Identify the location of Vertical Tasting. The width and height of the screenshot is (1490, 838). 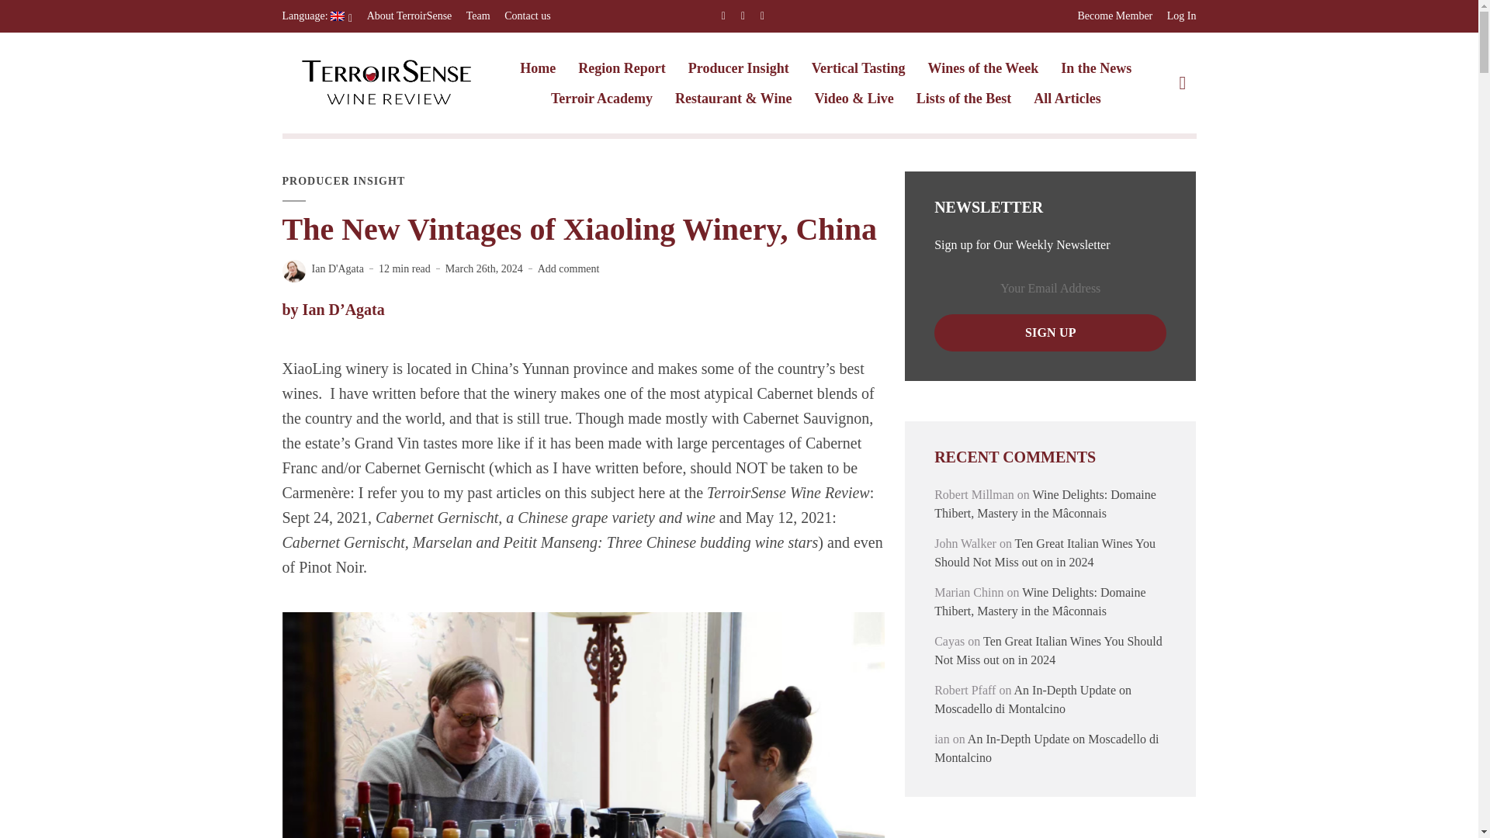
(858, 68).